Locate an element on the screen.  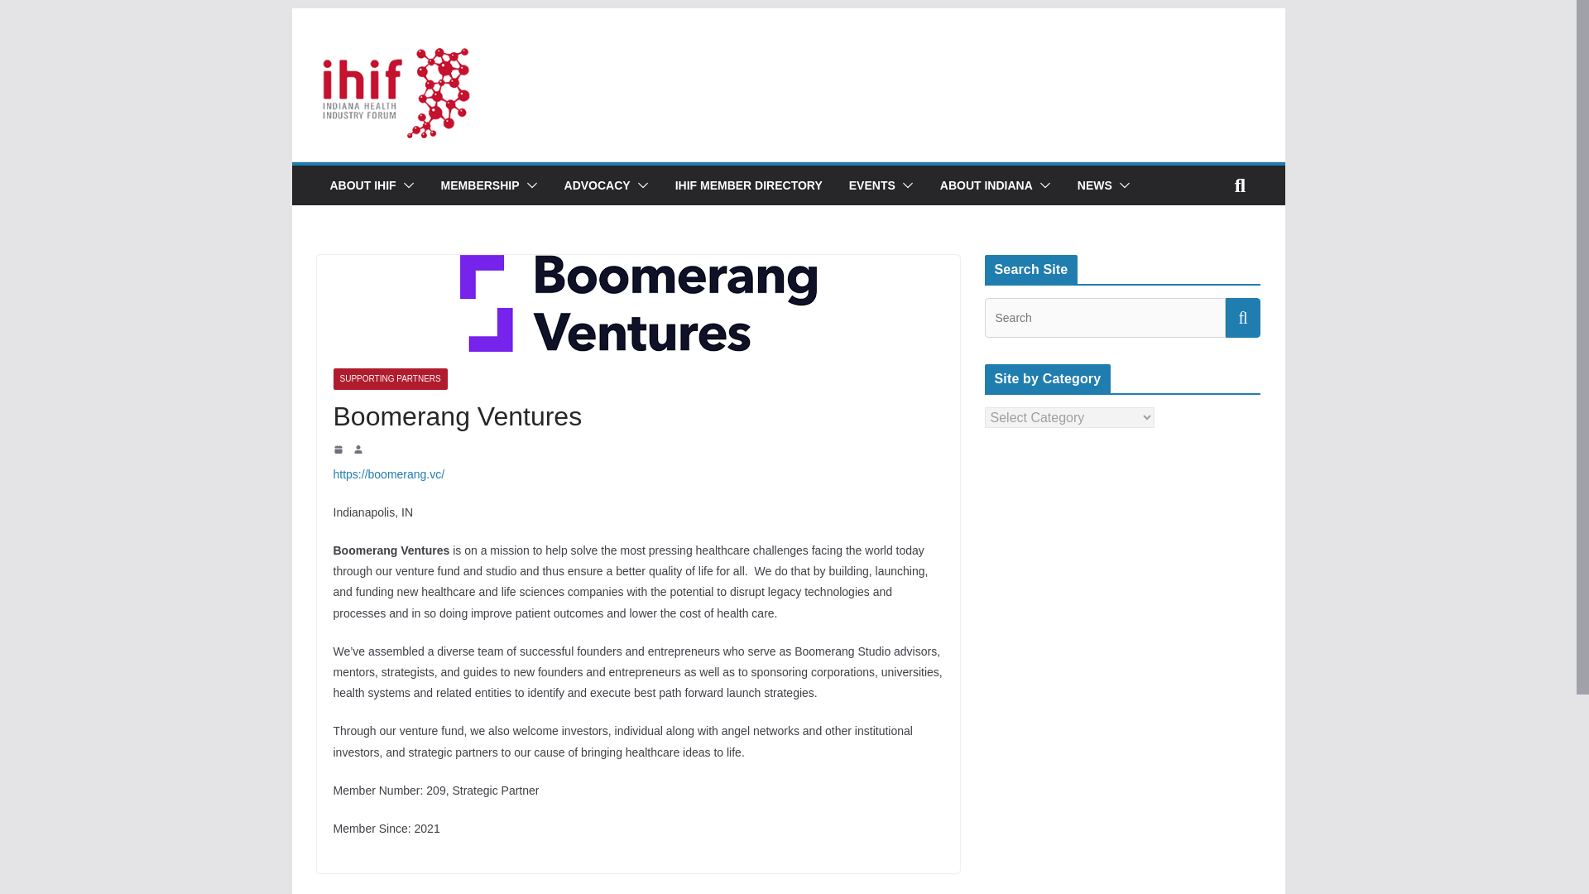
IHIF MEMBER DIRECTORY is located at coordinates (749, 185).